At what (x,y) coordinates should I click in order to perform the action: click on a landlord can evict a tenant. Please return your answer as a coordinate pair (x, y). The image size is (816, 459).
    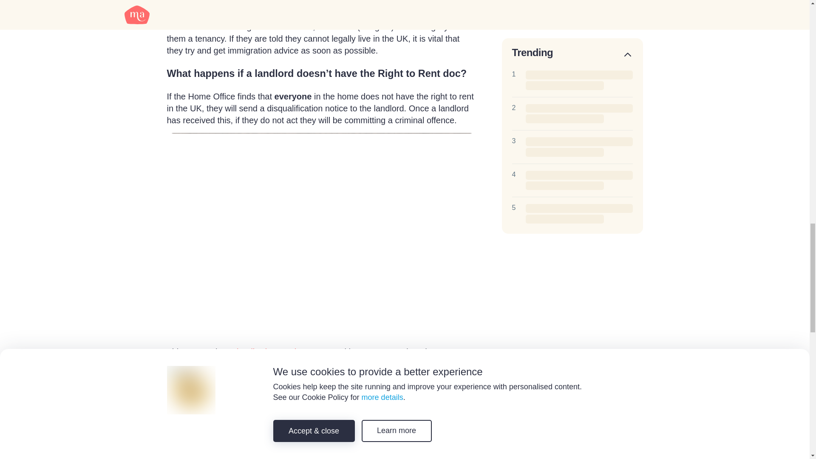
    Looking at the image, I should click on (284, 352).